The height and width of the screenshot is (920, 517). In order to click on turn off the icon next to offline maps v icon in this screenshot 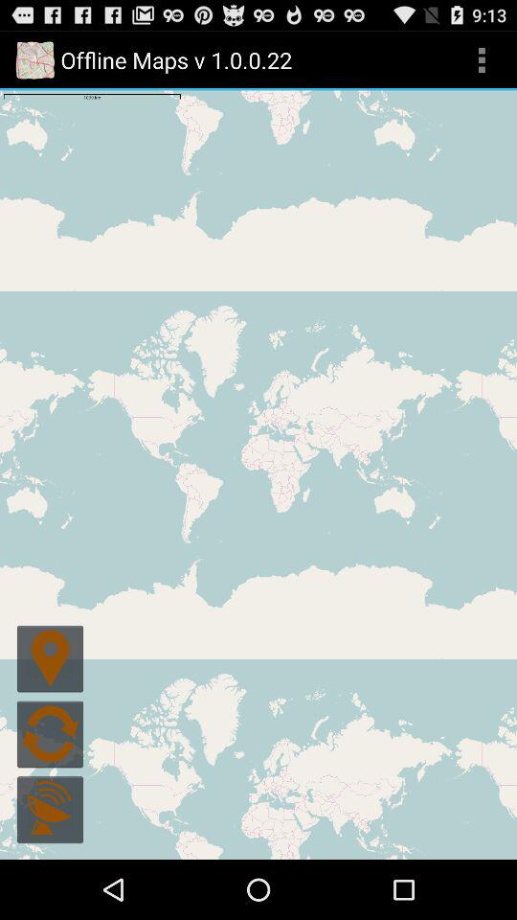, I will do `click(482, 59)`.